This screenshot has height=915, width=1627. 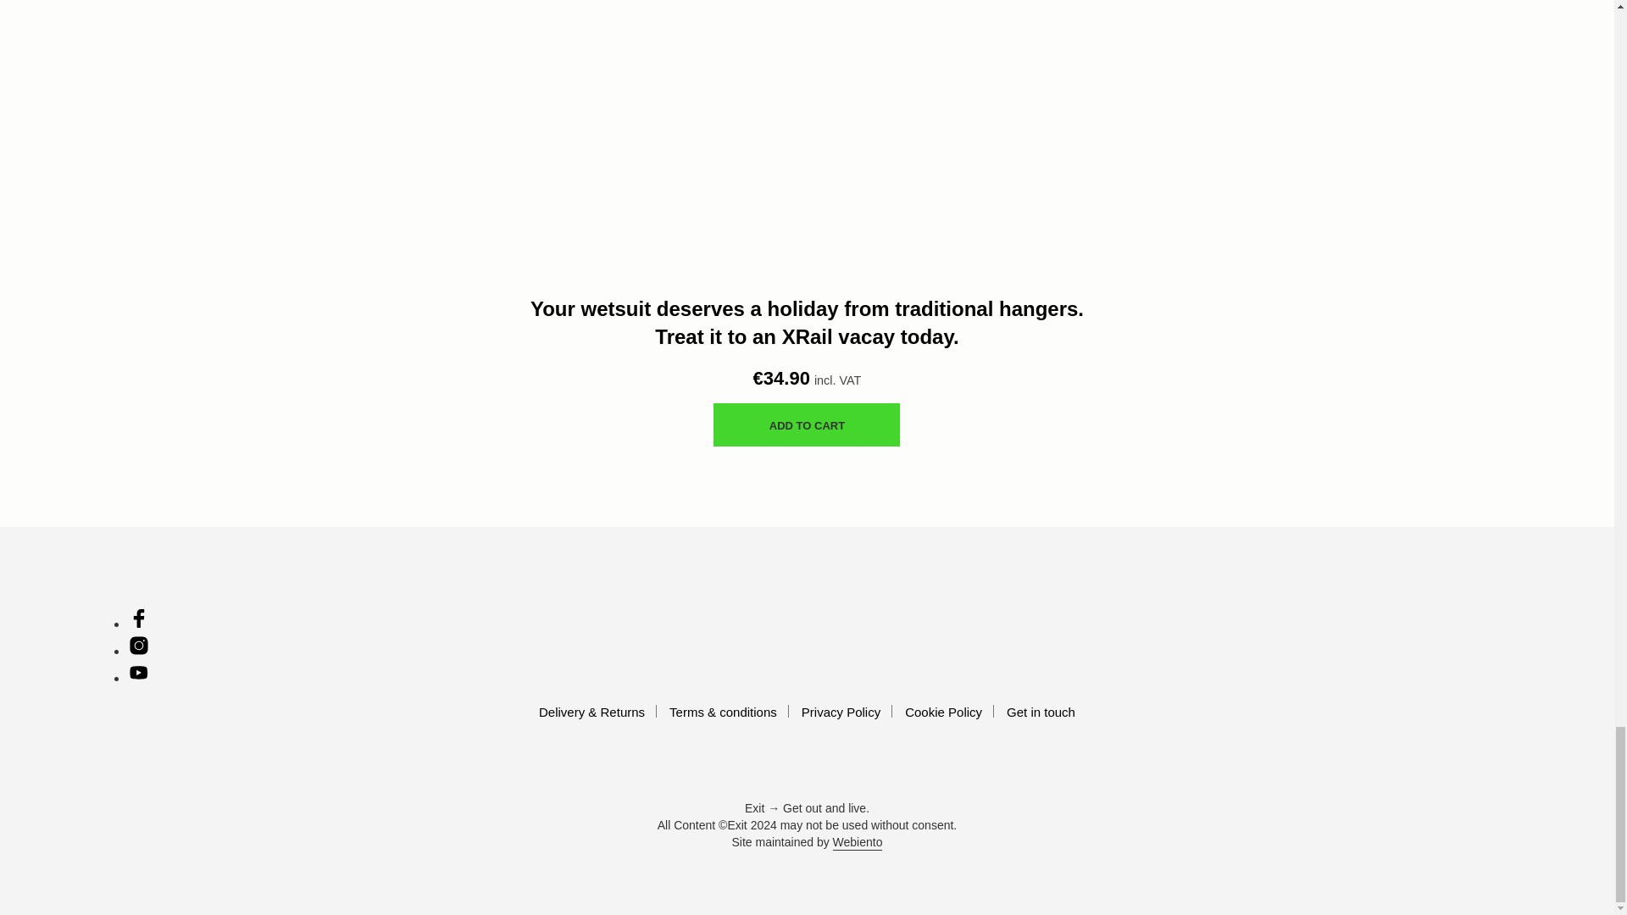 I want to click on Cookie Policy, so click(x=943, y=712).